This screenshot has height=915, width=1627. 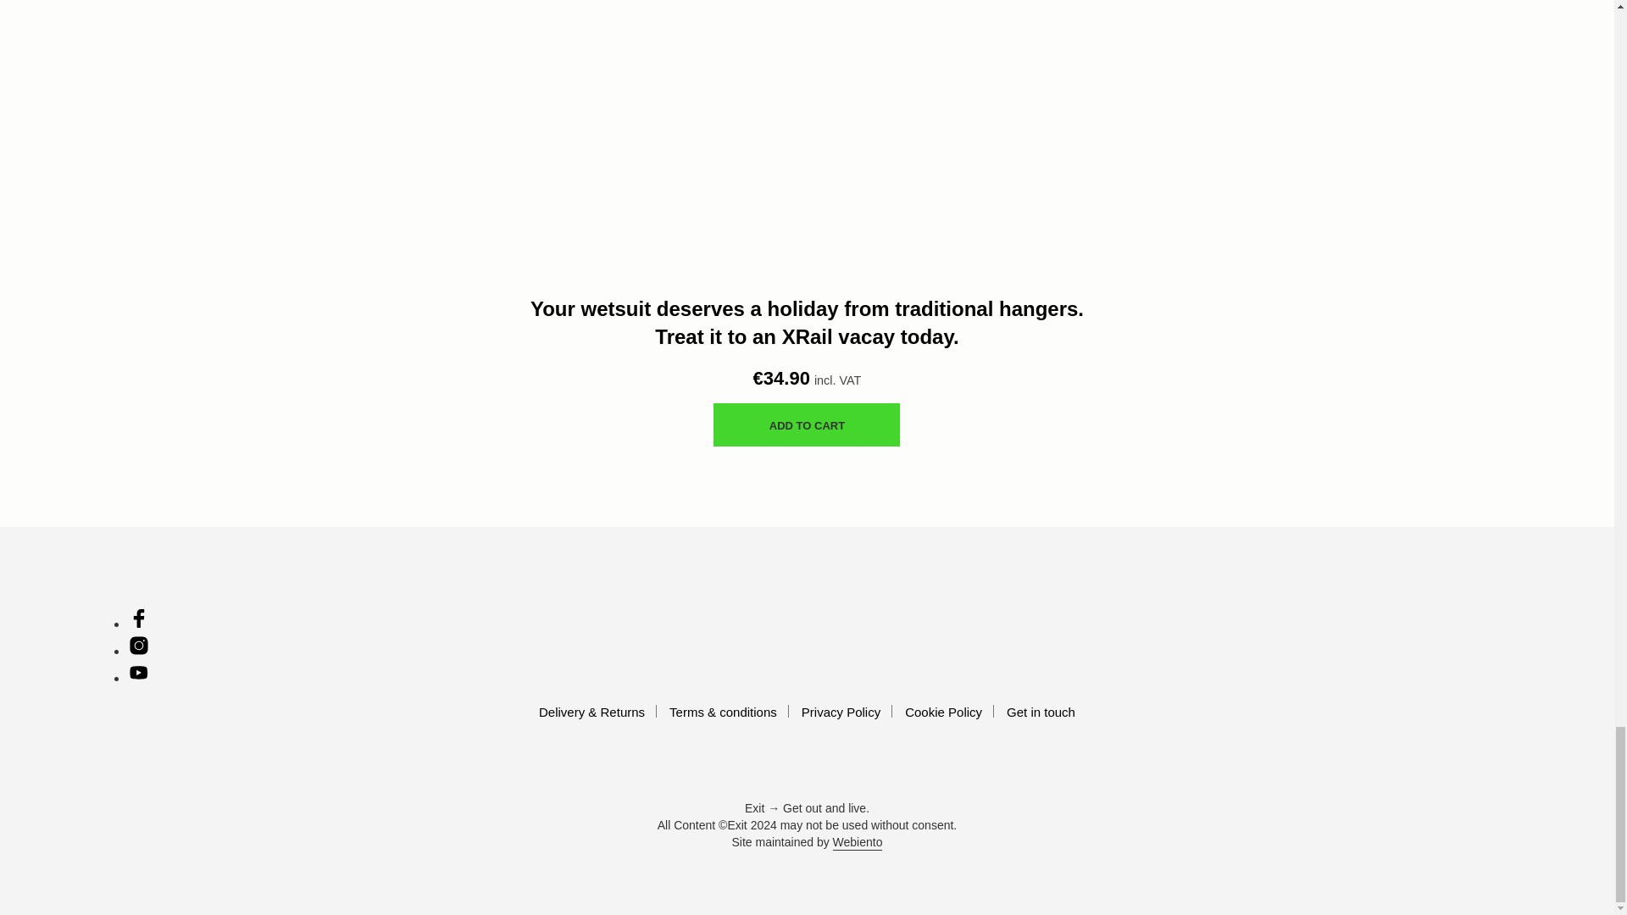 I want to click on Cookie Policy, so click(x=943, y=712).